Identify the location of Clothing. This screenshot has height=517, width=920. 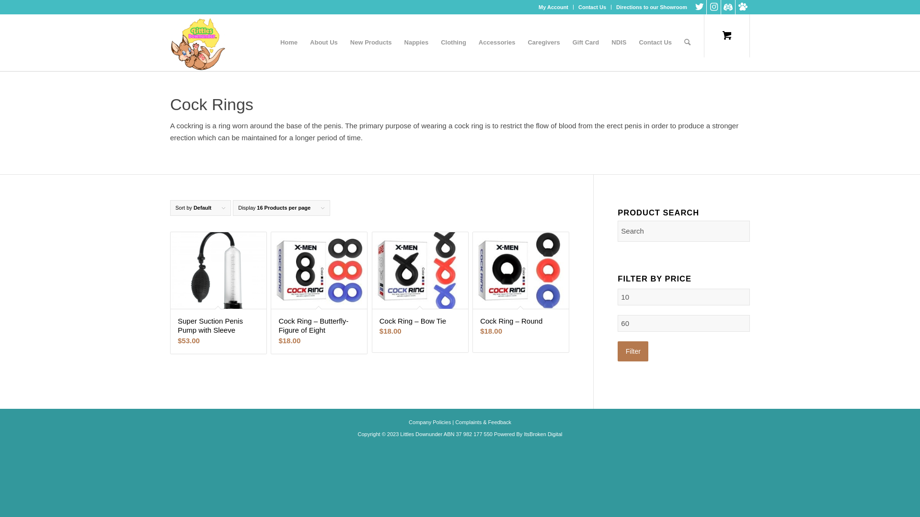
(453, 43).